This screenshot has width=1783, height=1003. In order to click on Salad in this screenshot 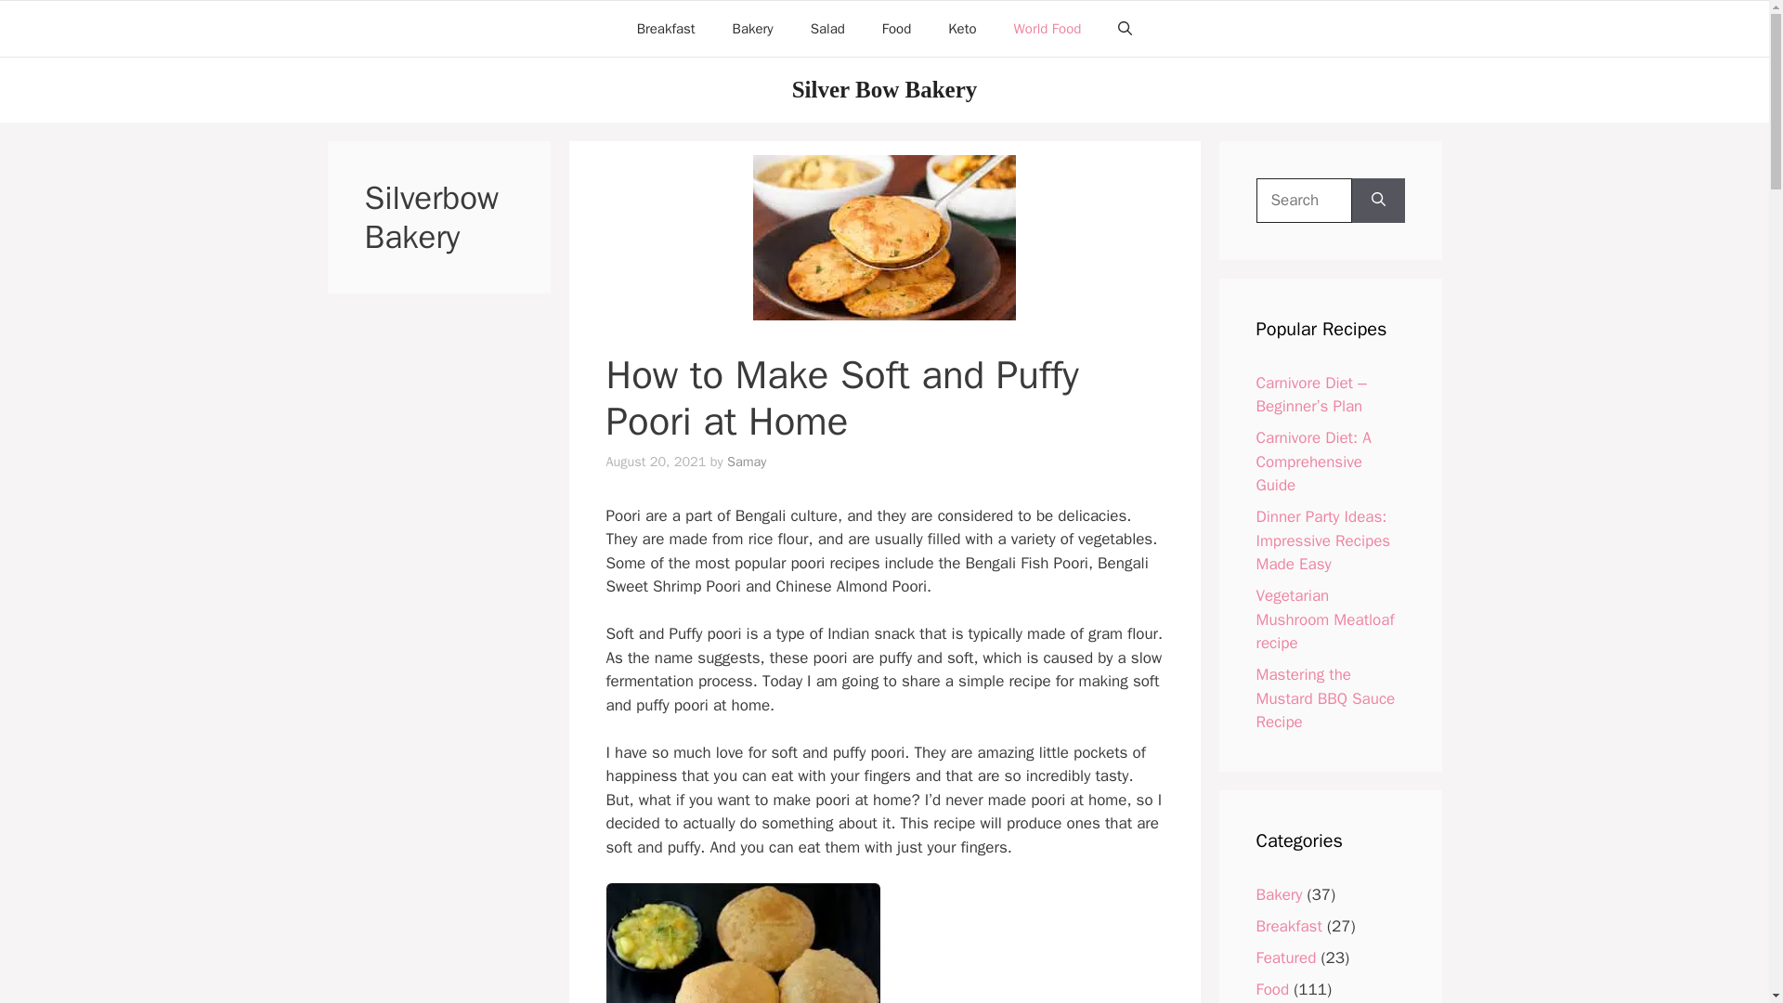, I will do `click(826, 28)`.